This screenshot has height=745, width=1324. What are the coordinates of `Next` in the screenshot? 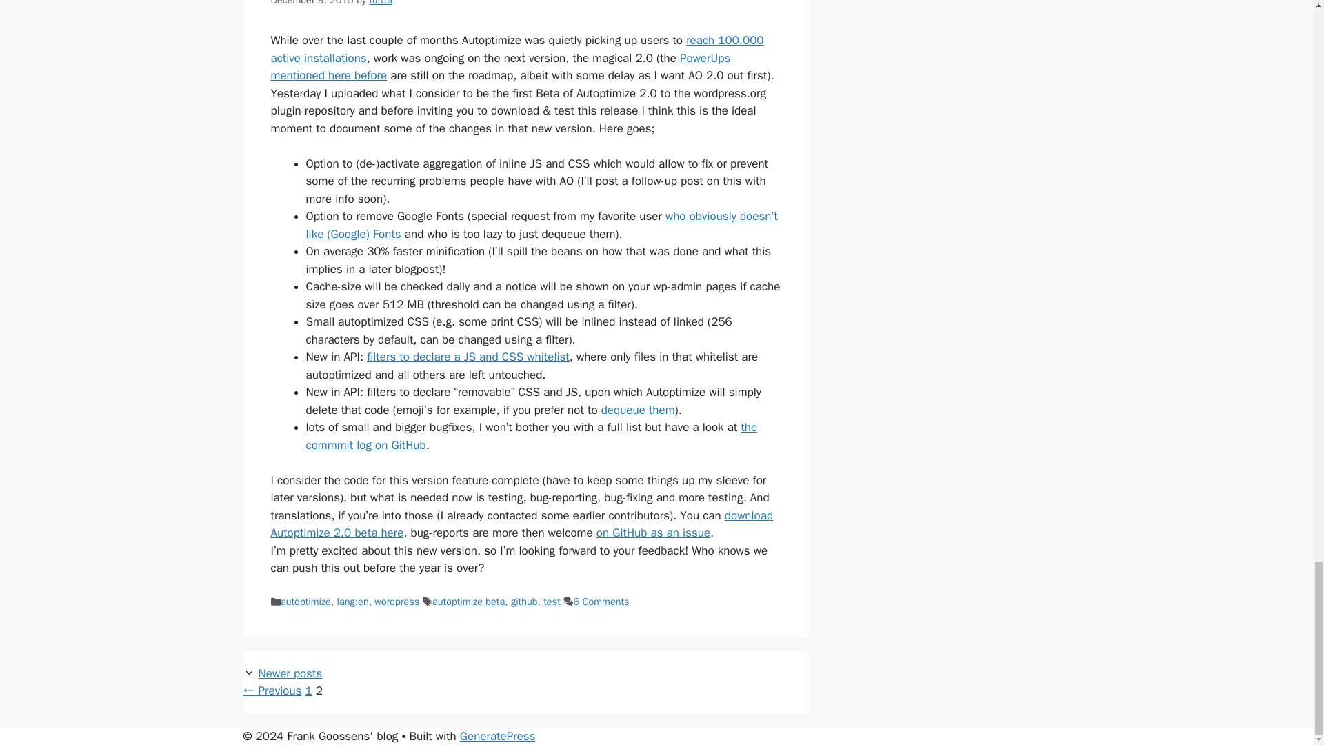 It's located at (290, 673).